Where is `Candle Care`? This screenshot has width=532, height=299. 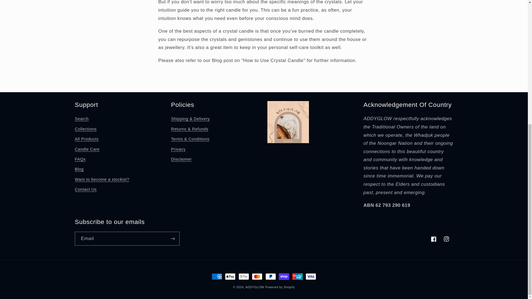
Candle Care is located at coordinates (87, 149).